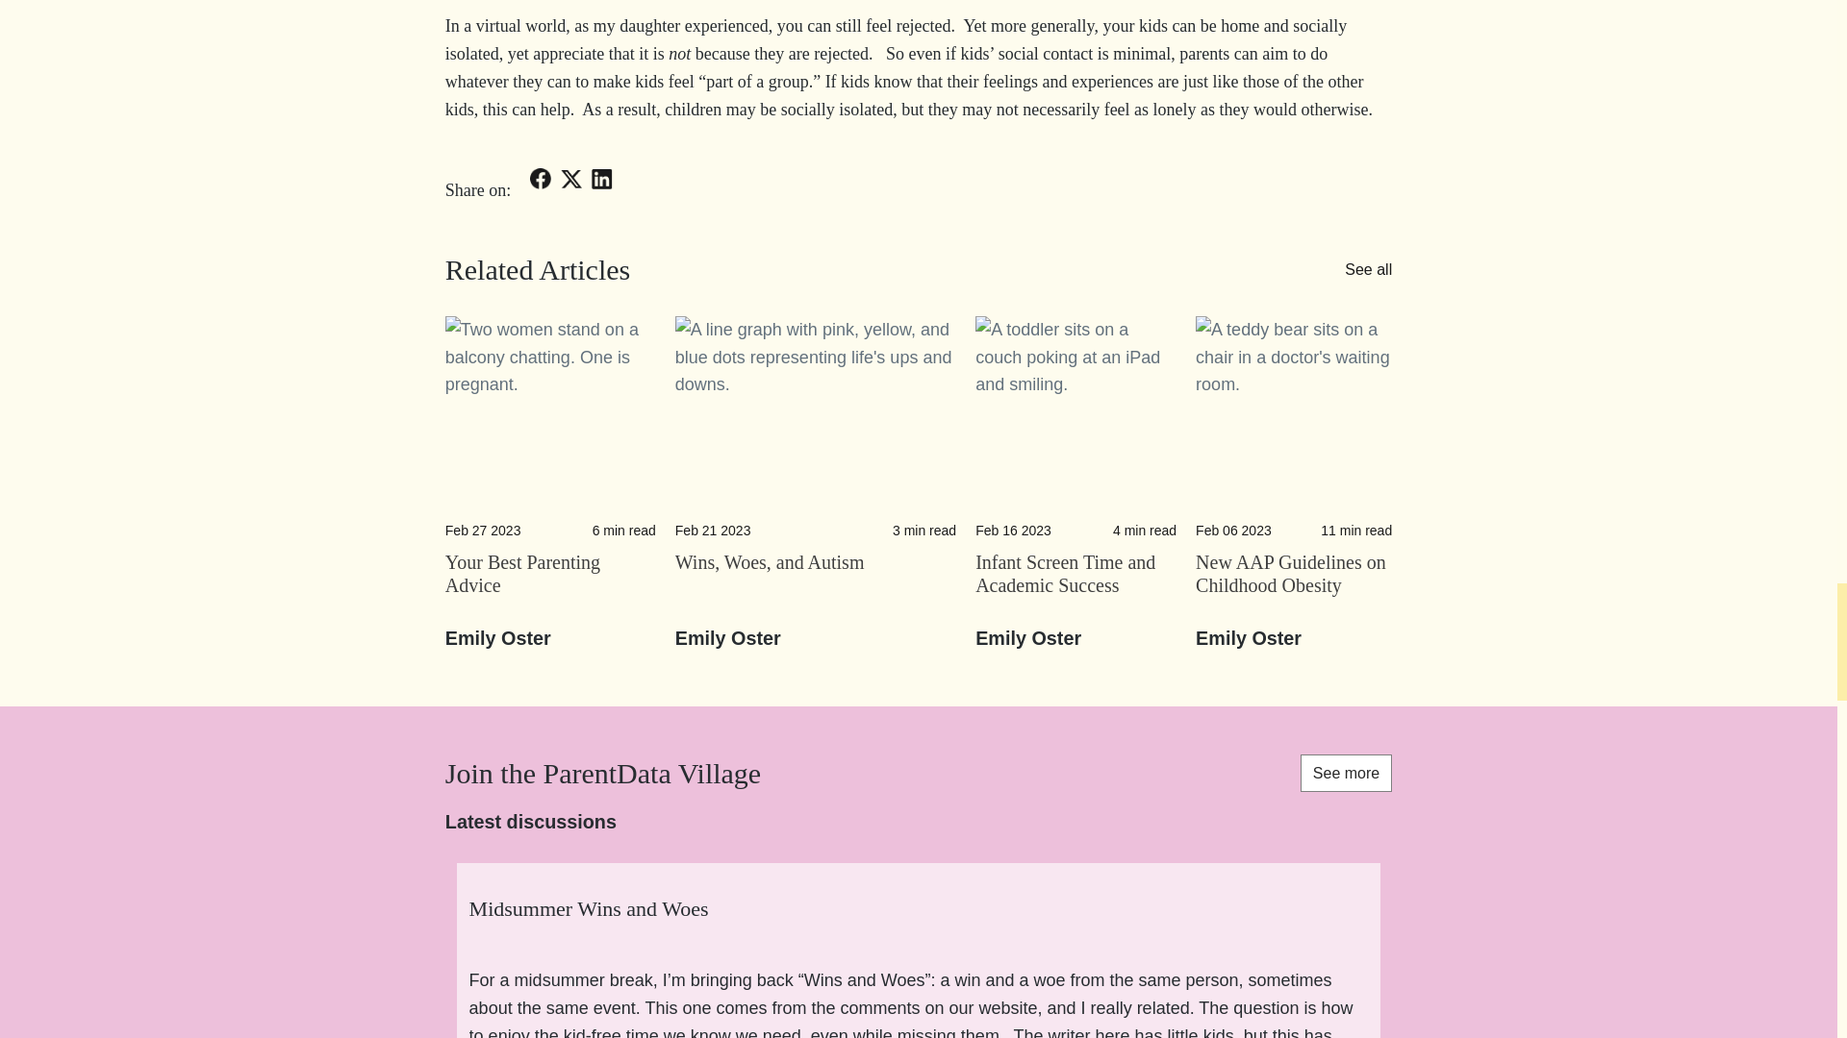 The width and height of the screenshot is (1847, 1038). What do you see at coordinates (550, 384) in the screenshot?
I see `Your Best Parenting Advice` at bounding box center [550, 384].